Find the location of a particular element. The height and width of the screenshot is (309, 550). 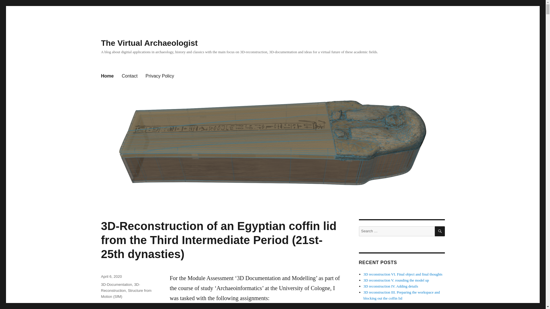

The Virtual Archaeologist is located at coordinates (149, 43).